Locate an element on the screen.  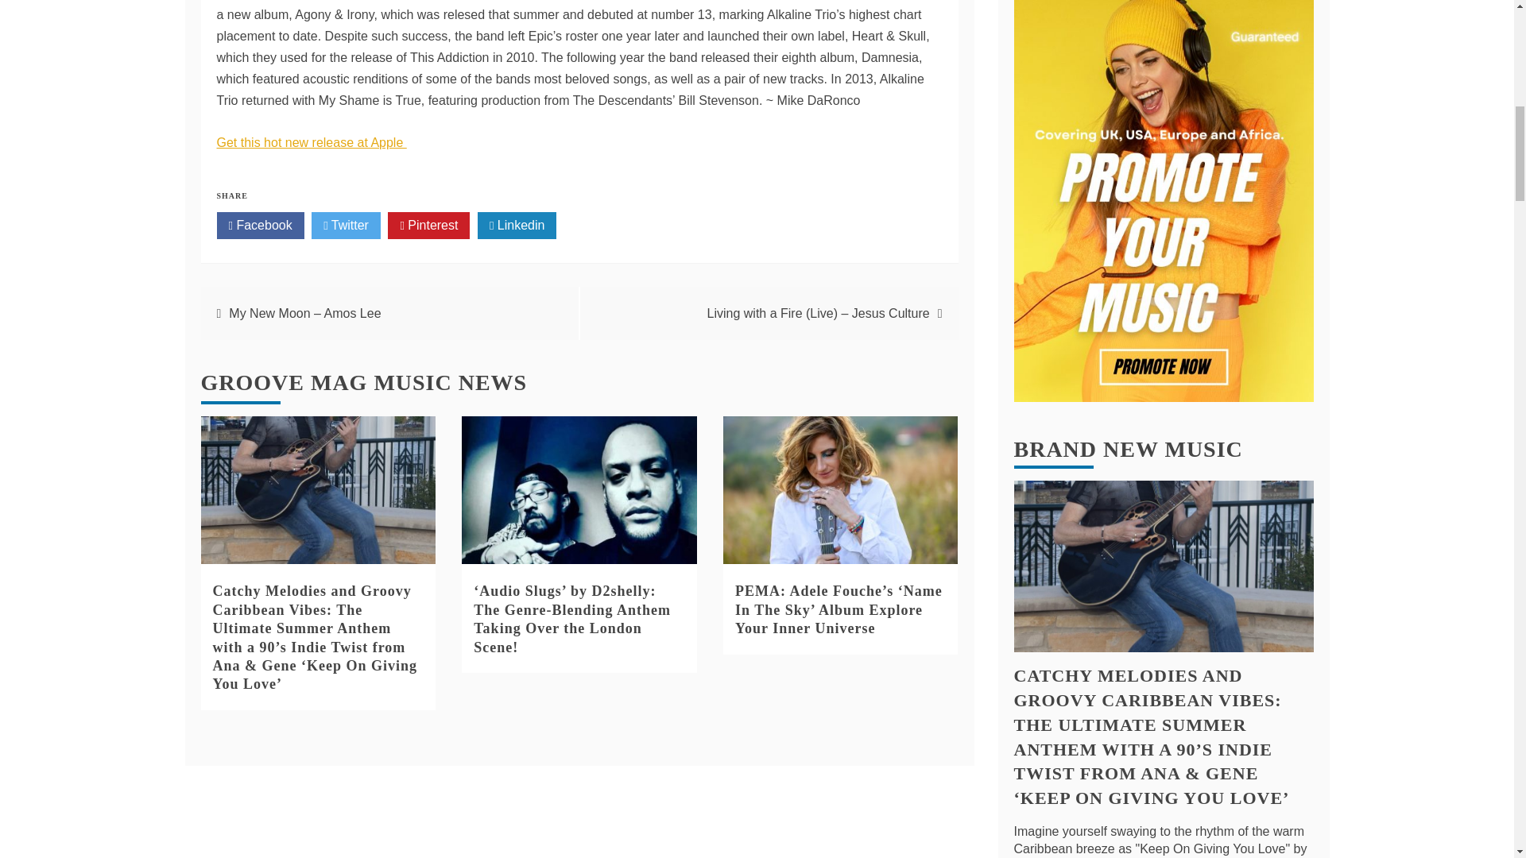
Facebook is located at coordinates (260, 226).